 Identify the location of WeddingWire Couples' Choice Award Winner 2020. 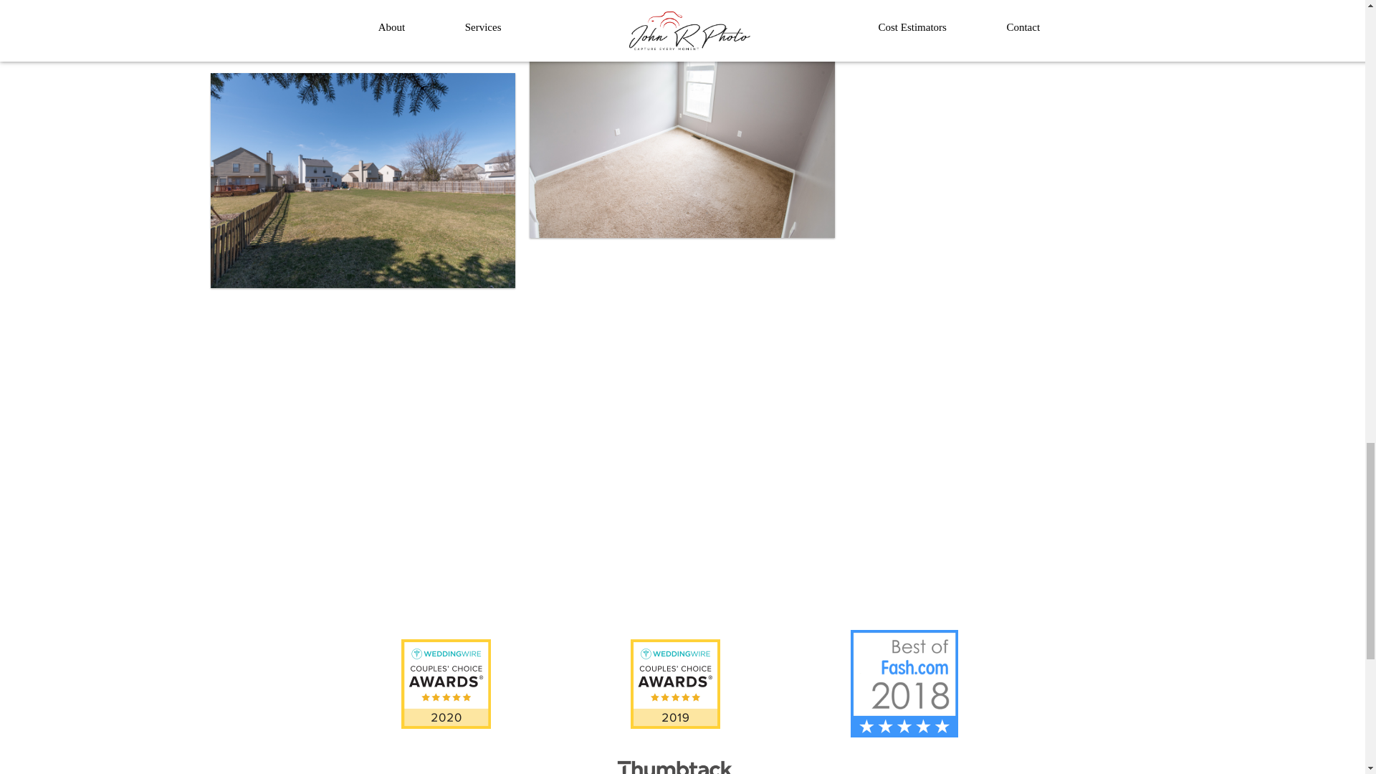
(446, 683).